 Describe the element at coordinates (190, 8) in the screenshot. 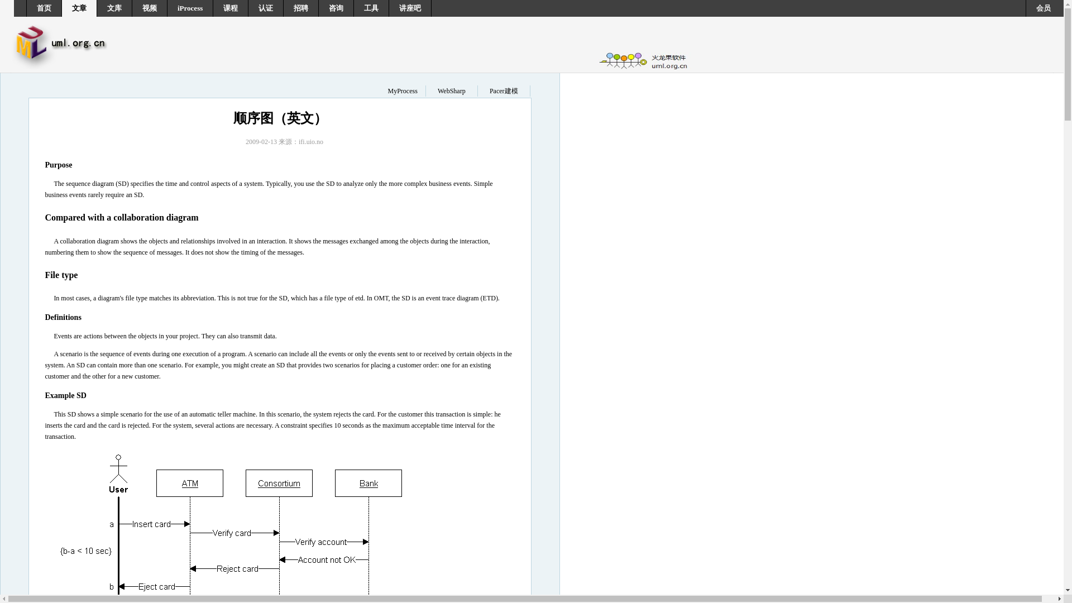

I see `iProcess` at that location.